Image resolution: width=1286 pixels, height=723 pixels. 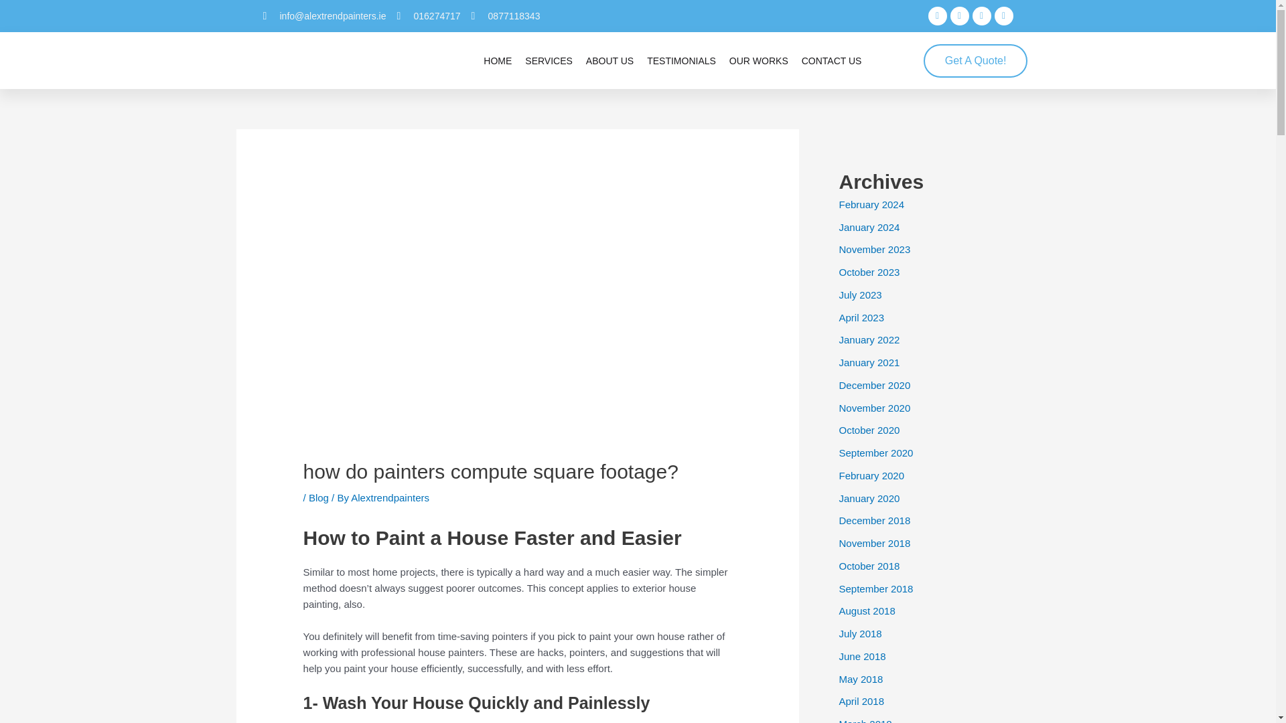 I want to click on TESTIMONIALS, so click(x=681, y=61).